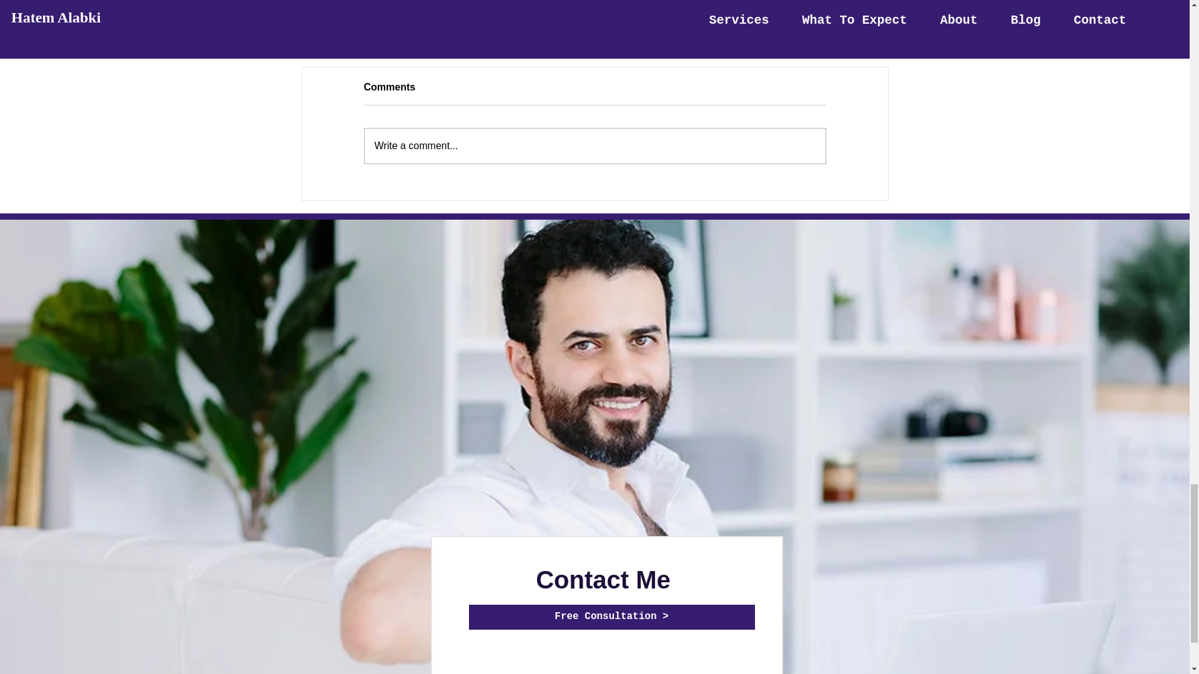 Image resolution: width=1199 pixels, height=674 pixels. I want to click on Contact Me, so click(603, 580).